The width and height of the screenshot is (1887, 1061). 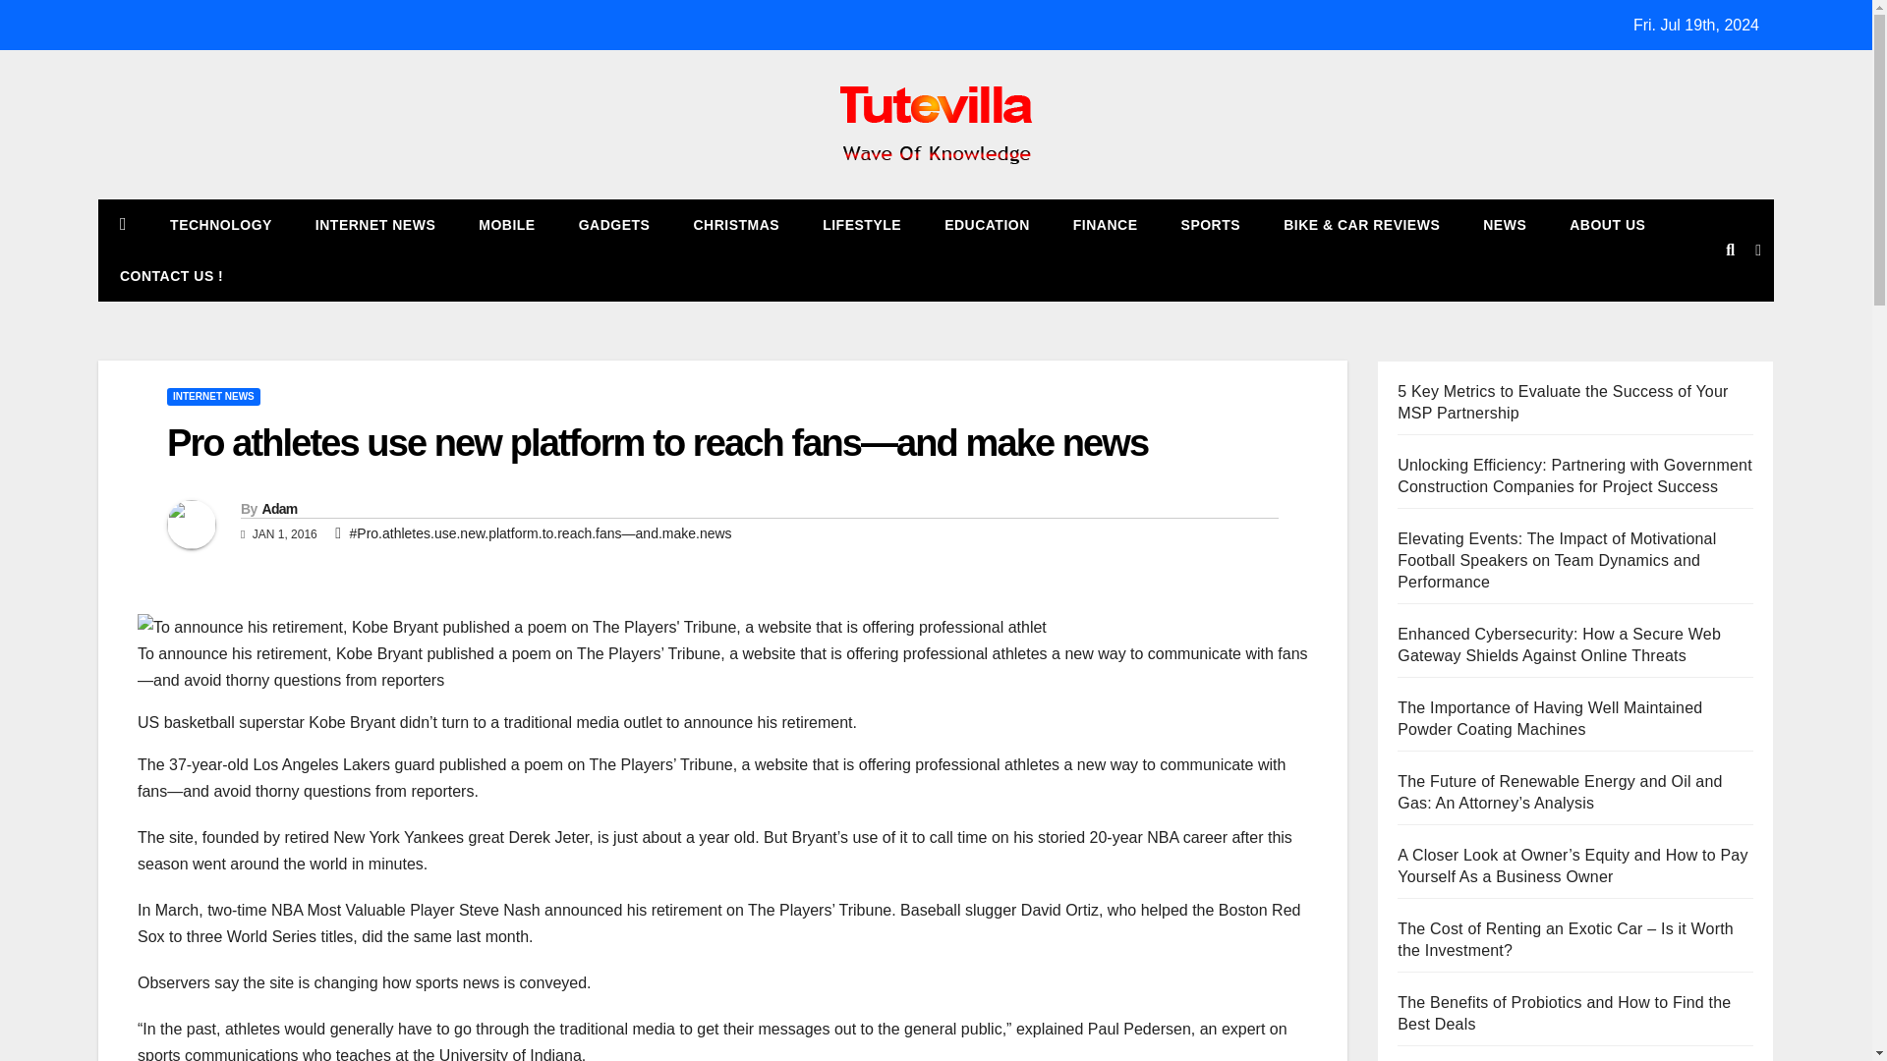 What do you see at coordinates (171, 275) in the screenshot?
I see `CONTACT US !` at bounding box center [171, 275].